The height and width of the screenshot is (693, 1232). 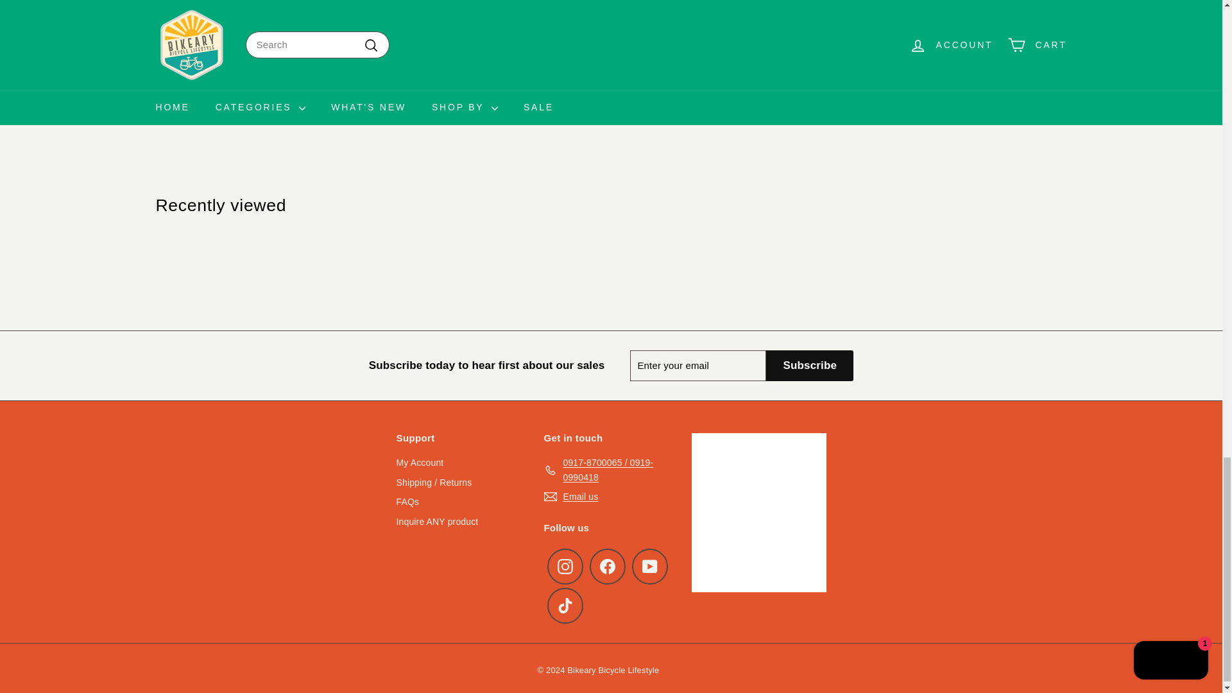 What do you see at coordinates (565, 566) in the screenshot?
I see `instagram` at bounding box center [565, 566].